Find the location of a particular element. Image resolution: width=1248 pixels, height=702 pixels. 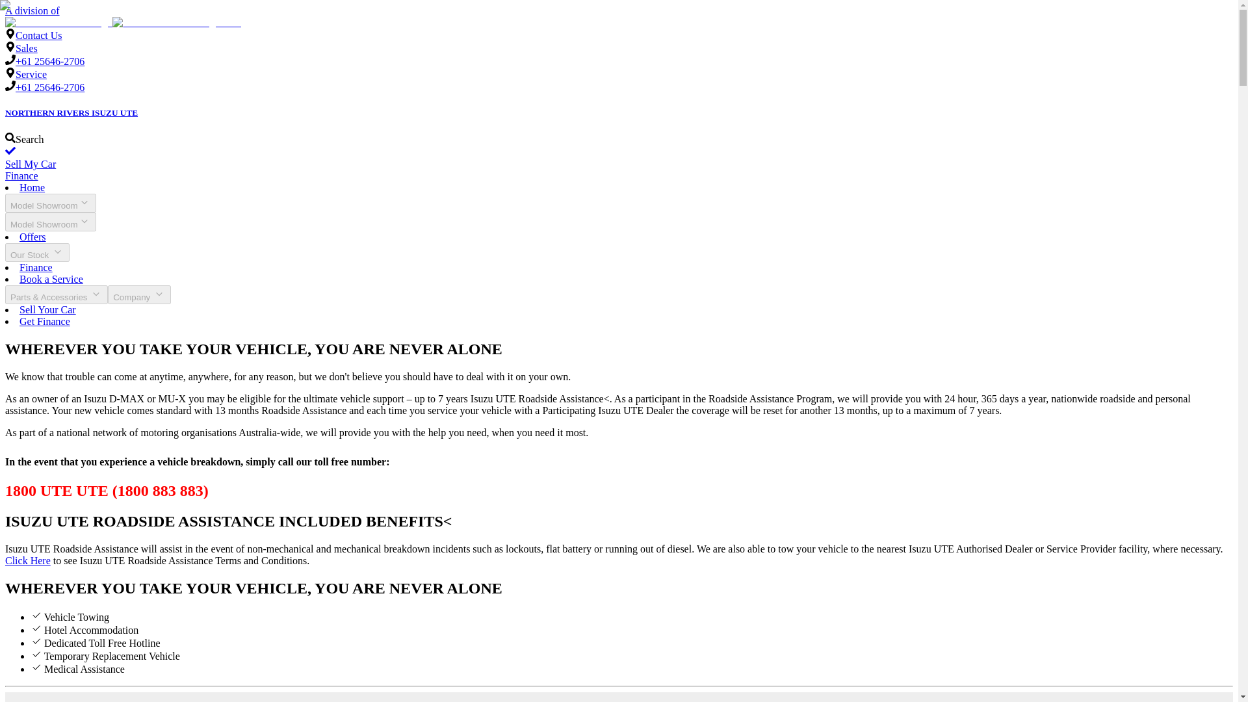

Book a Service is located at coordinates (51, 279).